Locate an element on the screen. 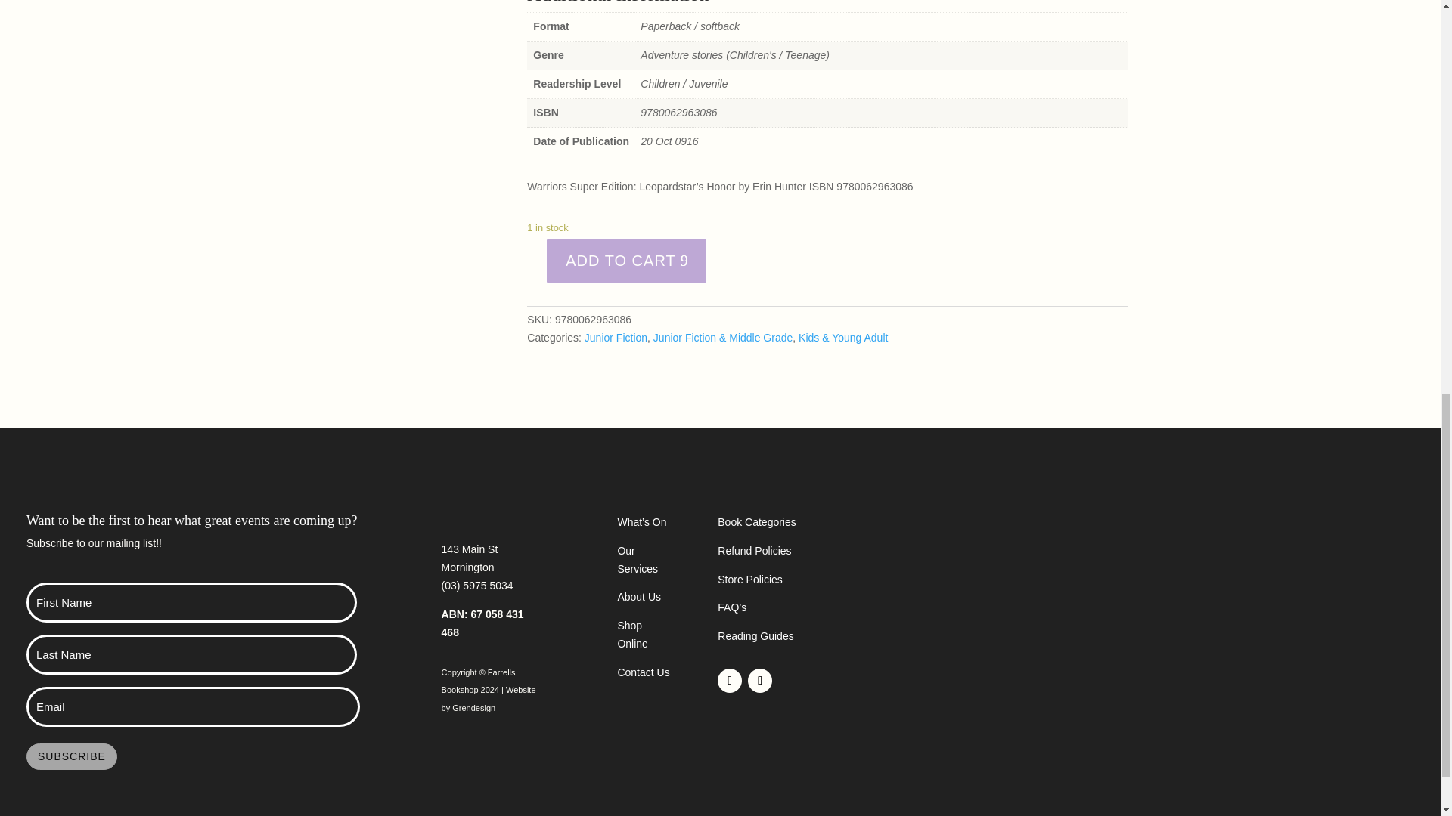 This screenshot has width=1452, height=816. Follow on Instagram is located at coordinates (759, 680).